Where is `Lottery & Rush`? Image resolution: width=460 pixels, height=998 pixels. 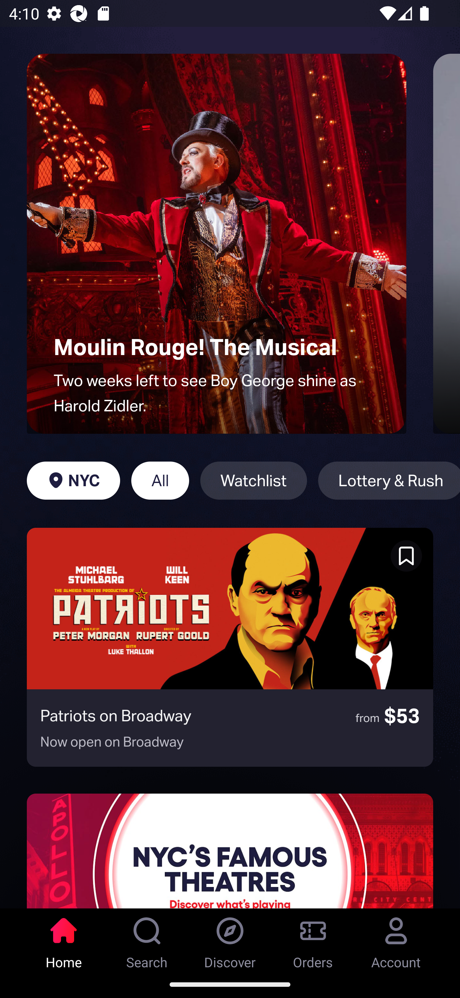
Lottery & Rush is located at coordinates (389, 480).